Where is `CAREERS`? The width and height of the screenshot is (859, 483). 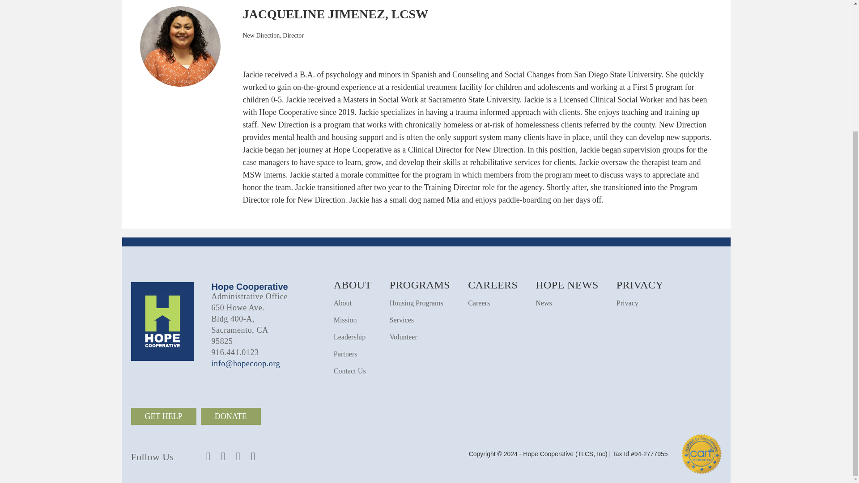
CAREERS is located at coordinates (493, 285).